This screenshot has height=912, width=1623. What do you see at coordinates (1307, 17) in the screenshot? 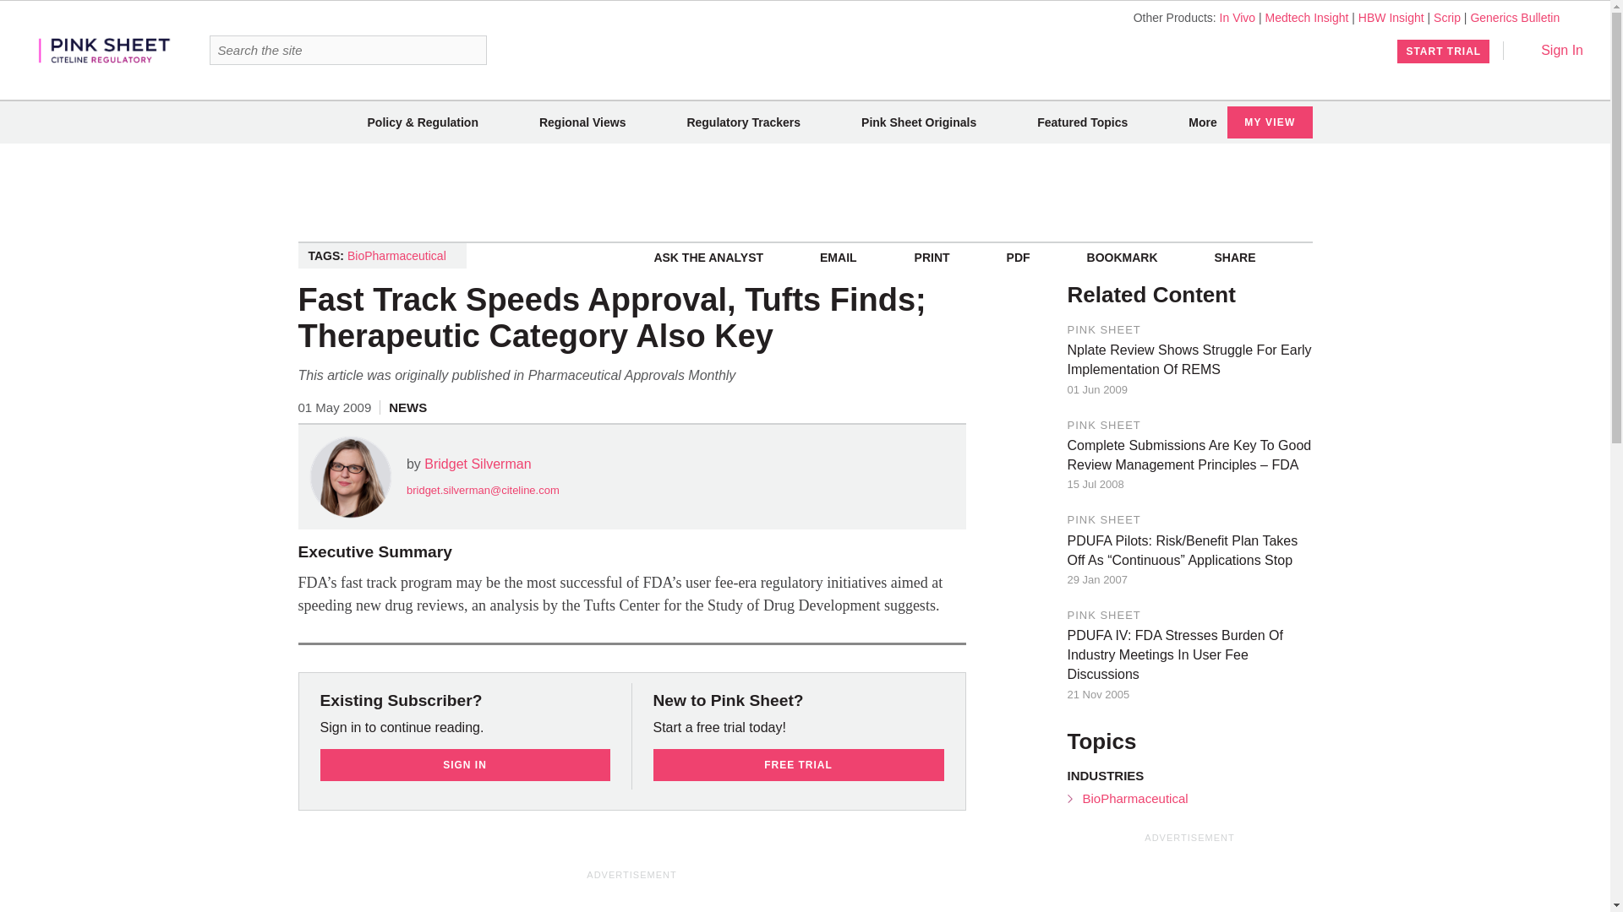
I see `Medtech Insight` at bounding box center [1307, 17].